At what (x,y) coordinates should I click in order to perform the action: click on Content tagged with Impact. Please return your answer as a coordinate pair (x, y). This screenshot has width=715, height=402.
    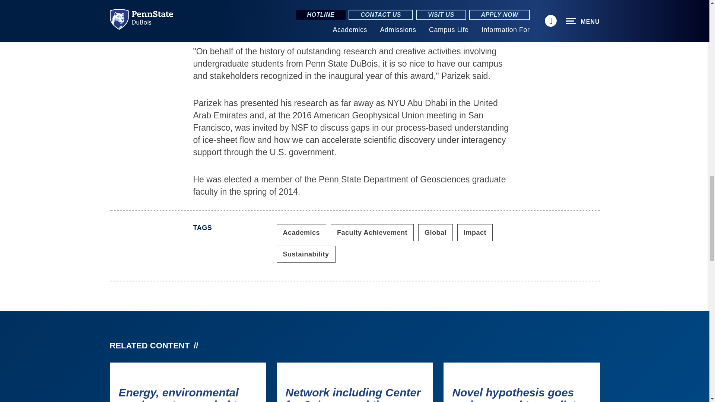
    Looking at the image, I should click on (475, 232).